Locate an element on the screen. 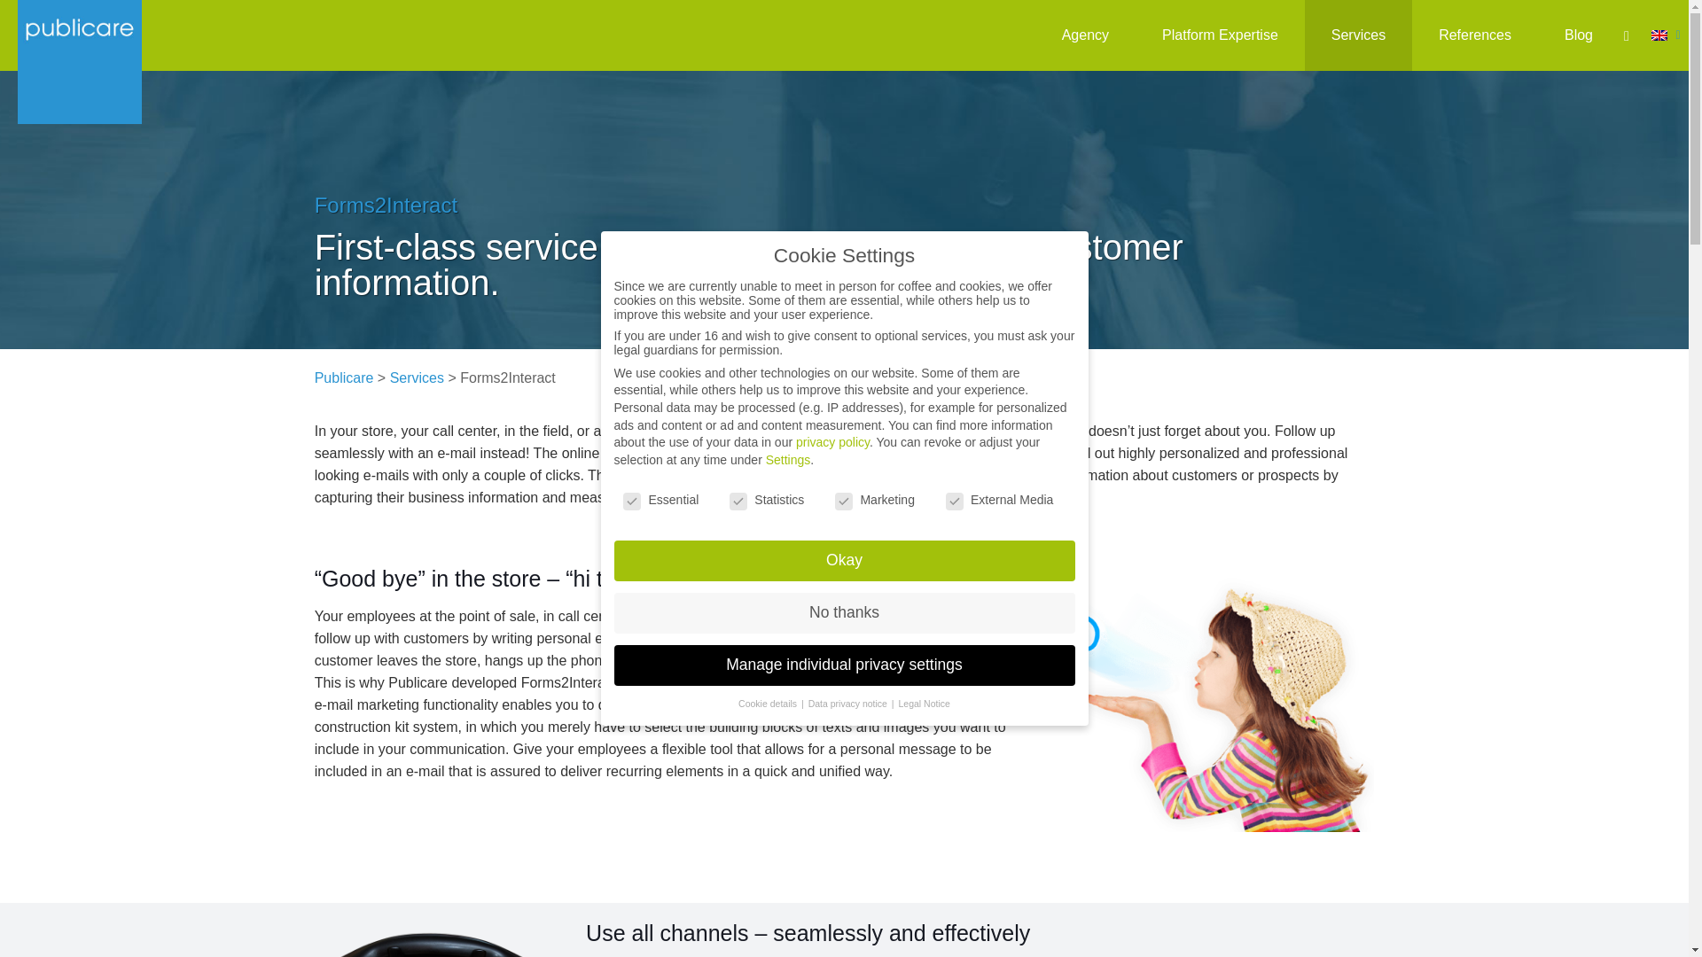 The height and width of the screenshot is (957, 1702). Blog is located at coordinates (1579, 35).